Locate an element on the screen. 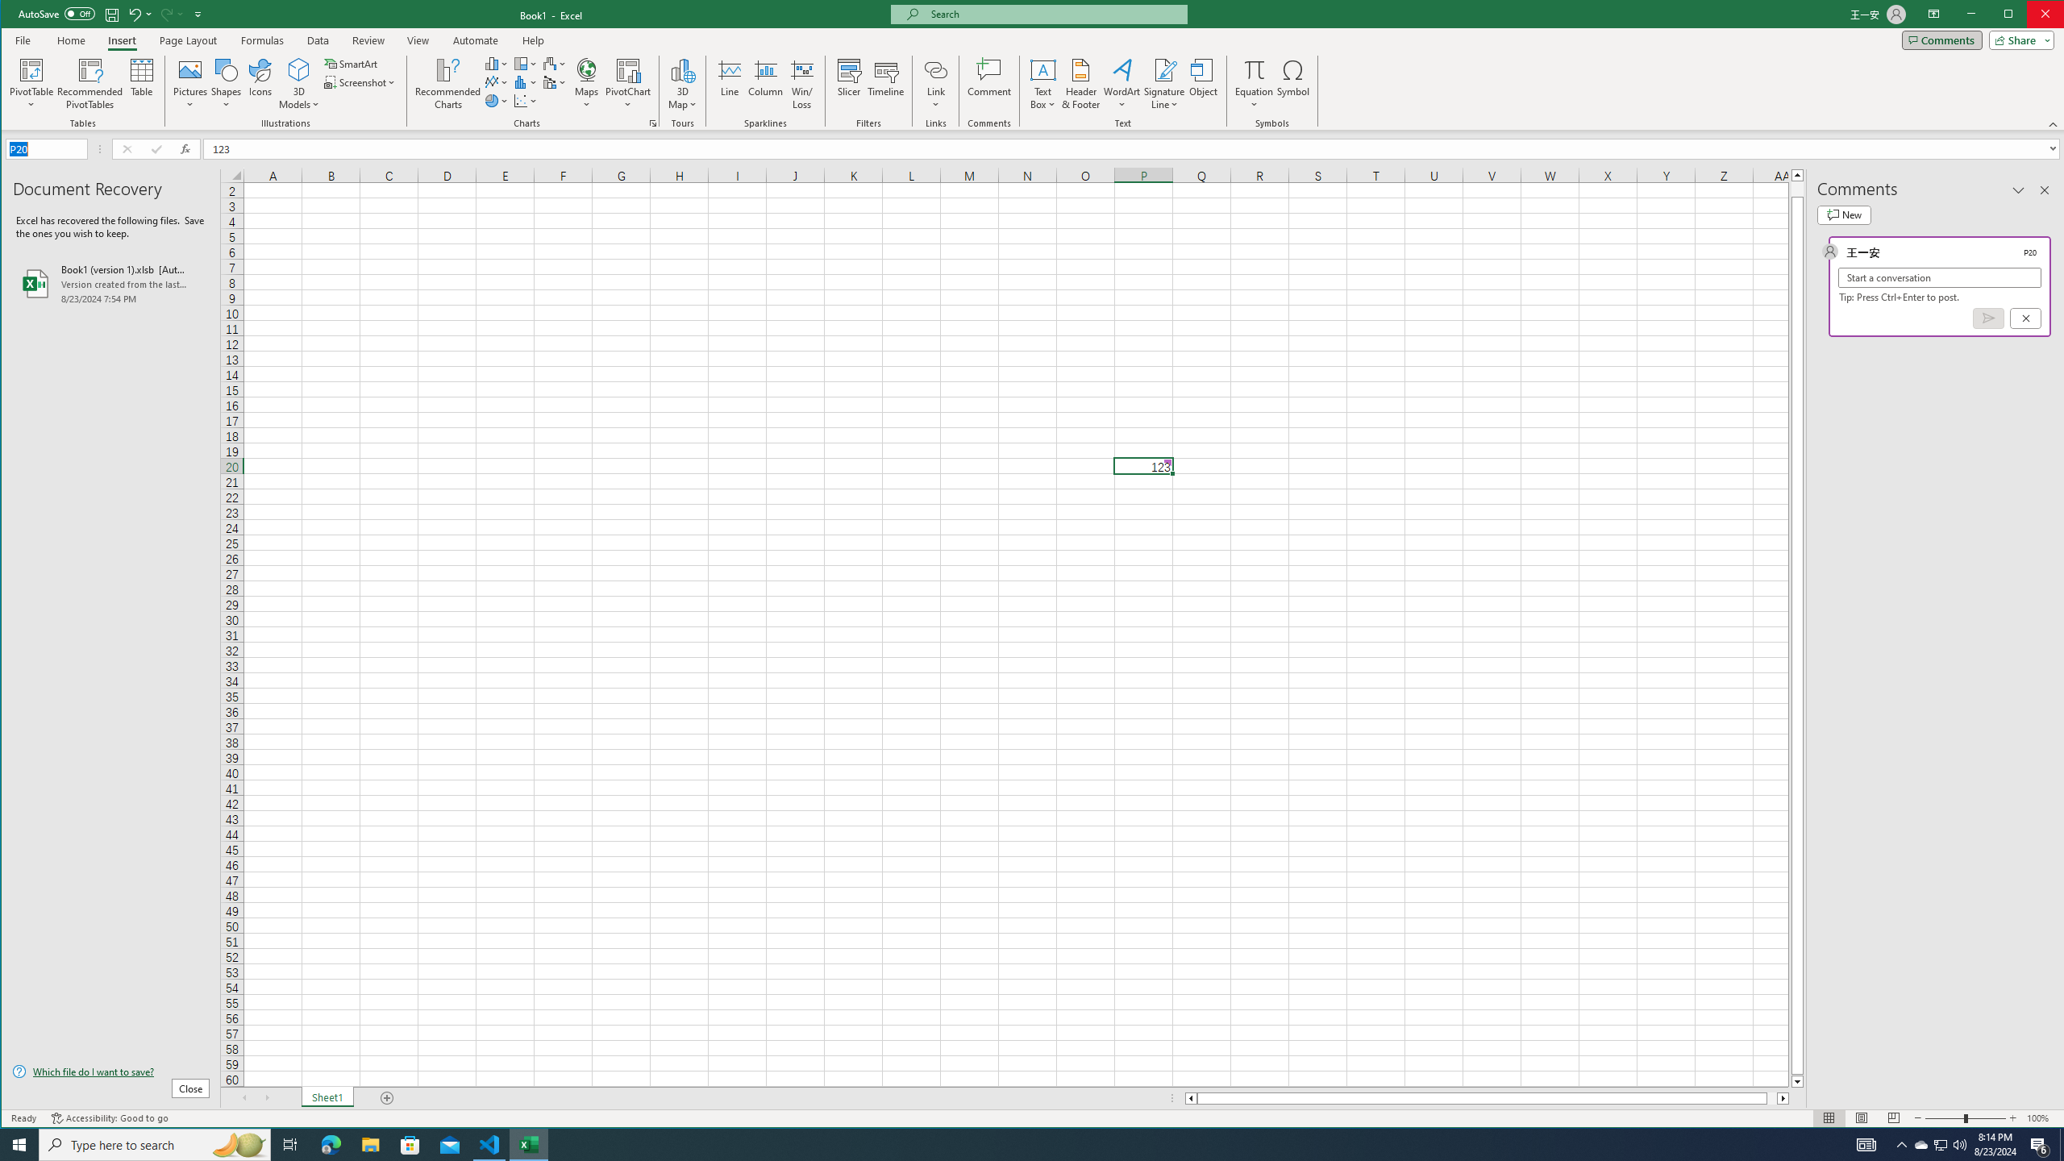 This screenshot has height=1161, width=2064. Insert Hierarchy Chart is located at coordinates (526, 63).